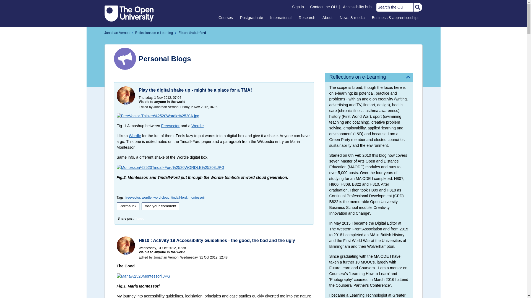 This screenshot has width=531, height=298. I want to click on Contact the OU, so click(323, 7).